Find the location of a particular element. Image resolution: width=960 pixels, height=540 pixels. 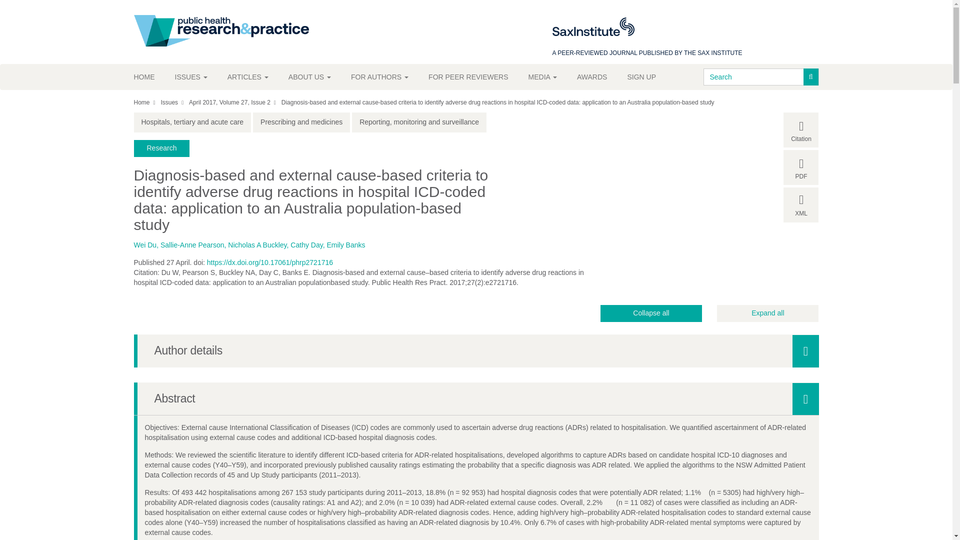

MEDIA is located at coordinates (542, 77).